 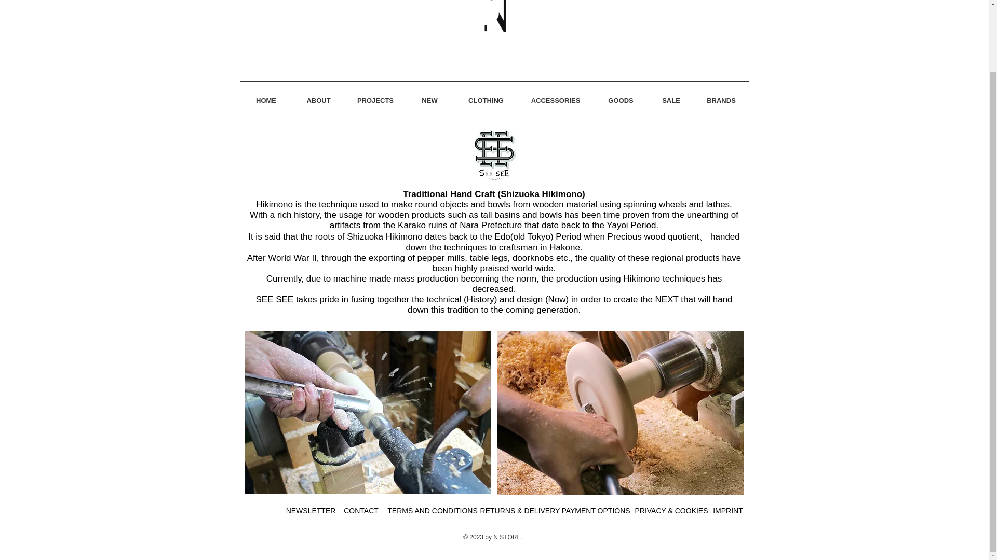 What do you see at coordinates (722, 95) in the screenshot?
I see `BRANDS` at bounding box center [722, 95].